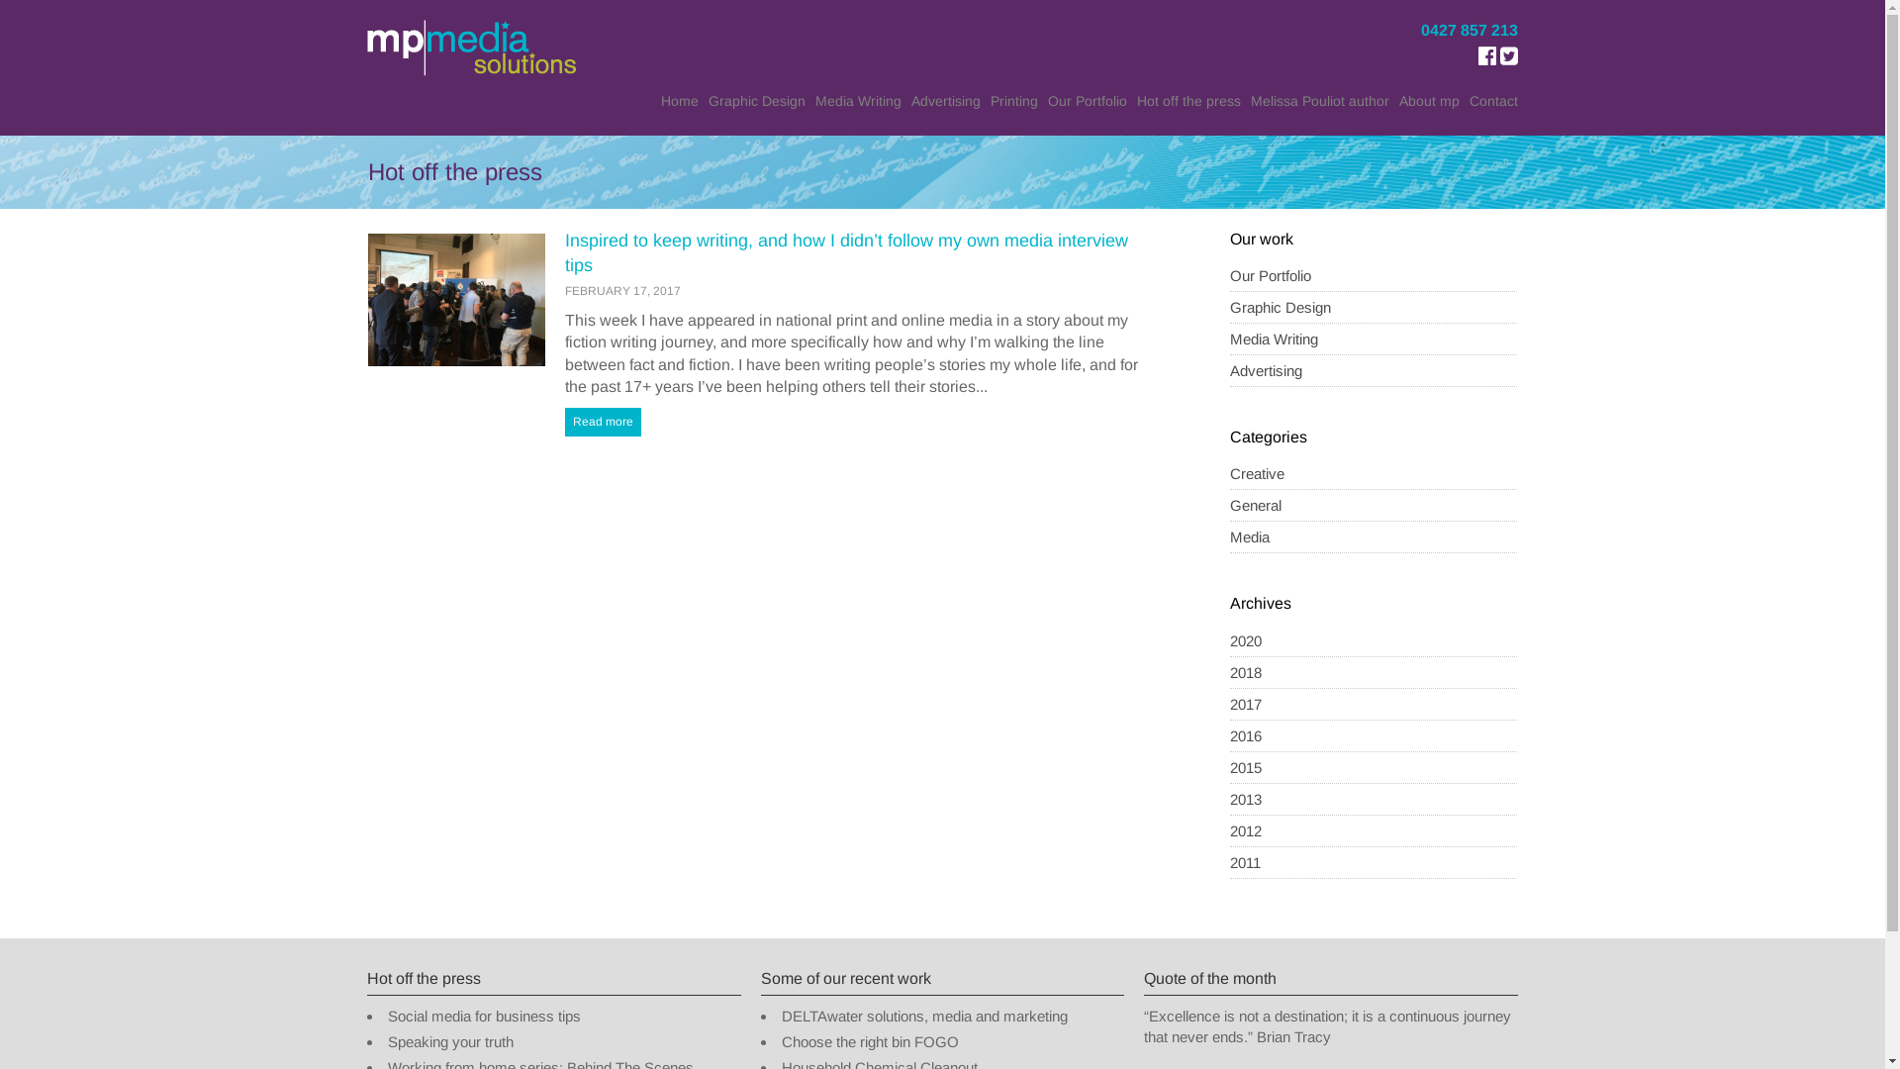 The image size is (1900, 1069). What do you see at coordinates (1246, 705) in the screenshot?
I see `2017` at bounding box center [1246, 705].